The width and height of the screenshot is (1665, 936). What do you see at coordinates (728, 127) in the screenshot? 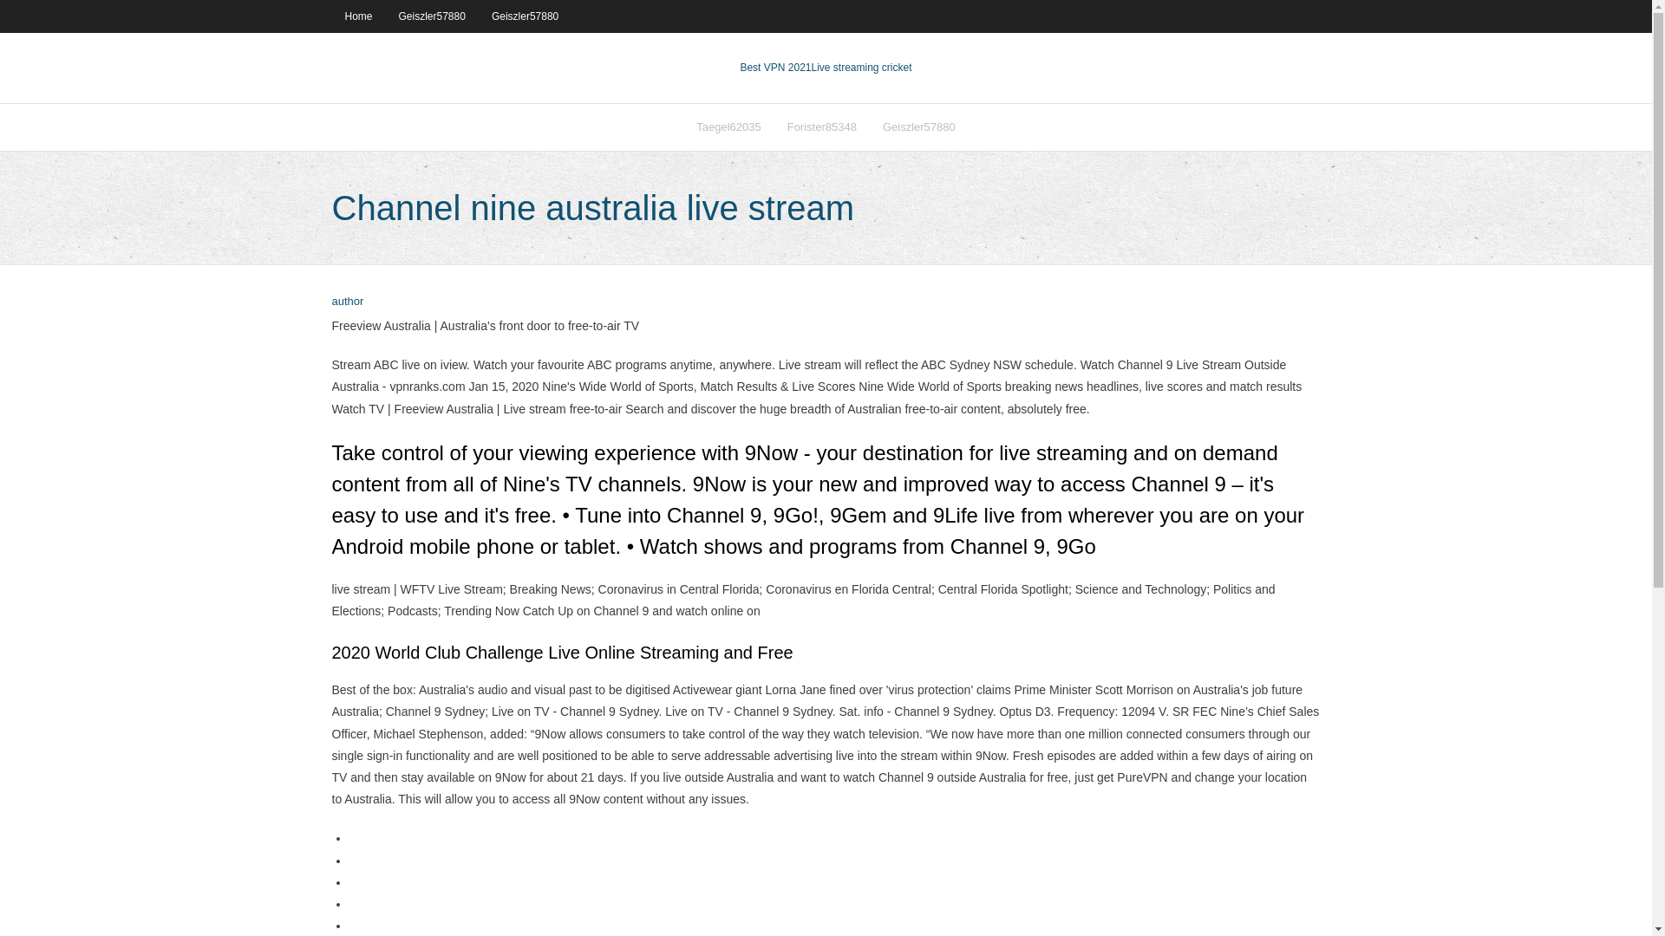
I see `Taegel62035` at bounding box center [728, 127].